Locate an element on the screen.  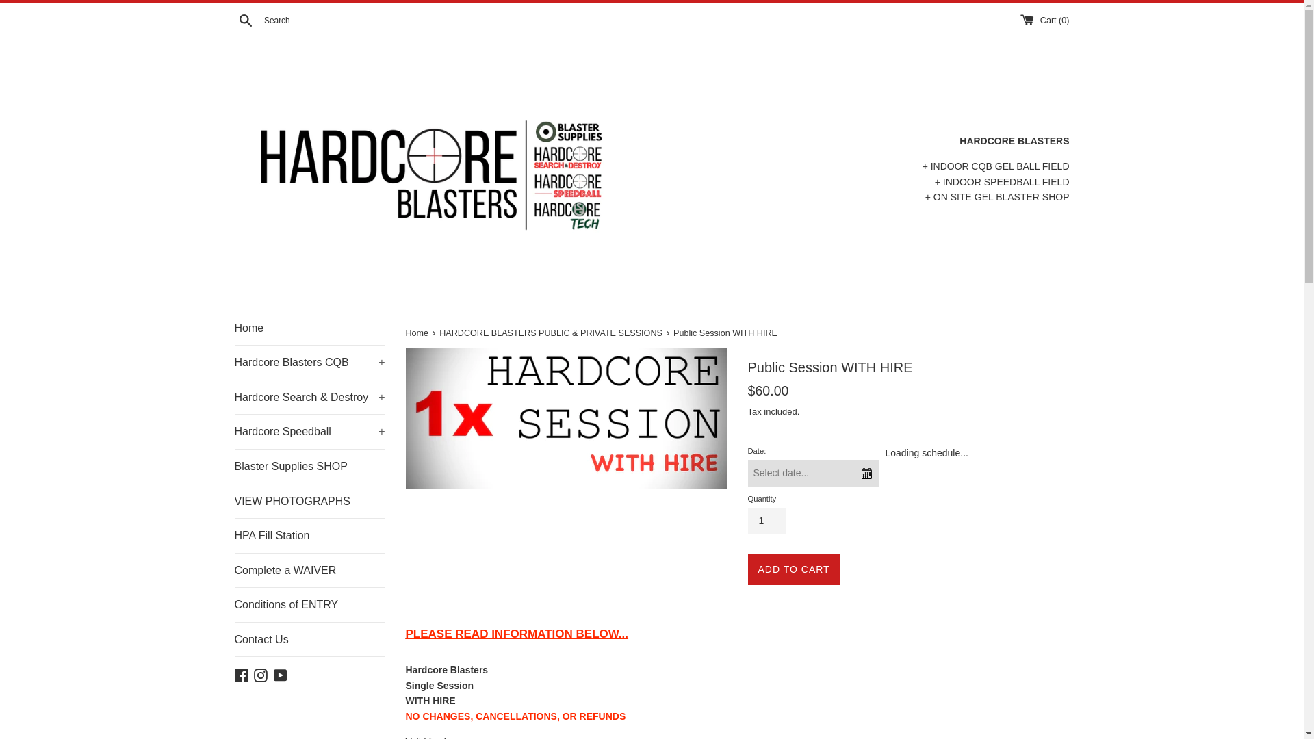
Complete a WAIVER is located at coordinates (309, 571).